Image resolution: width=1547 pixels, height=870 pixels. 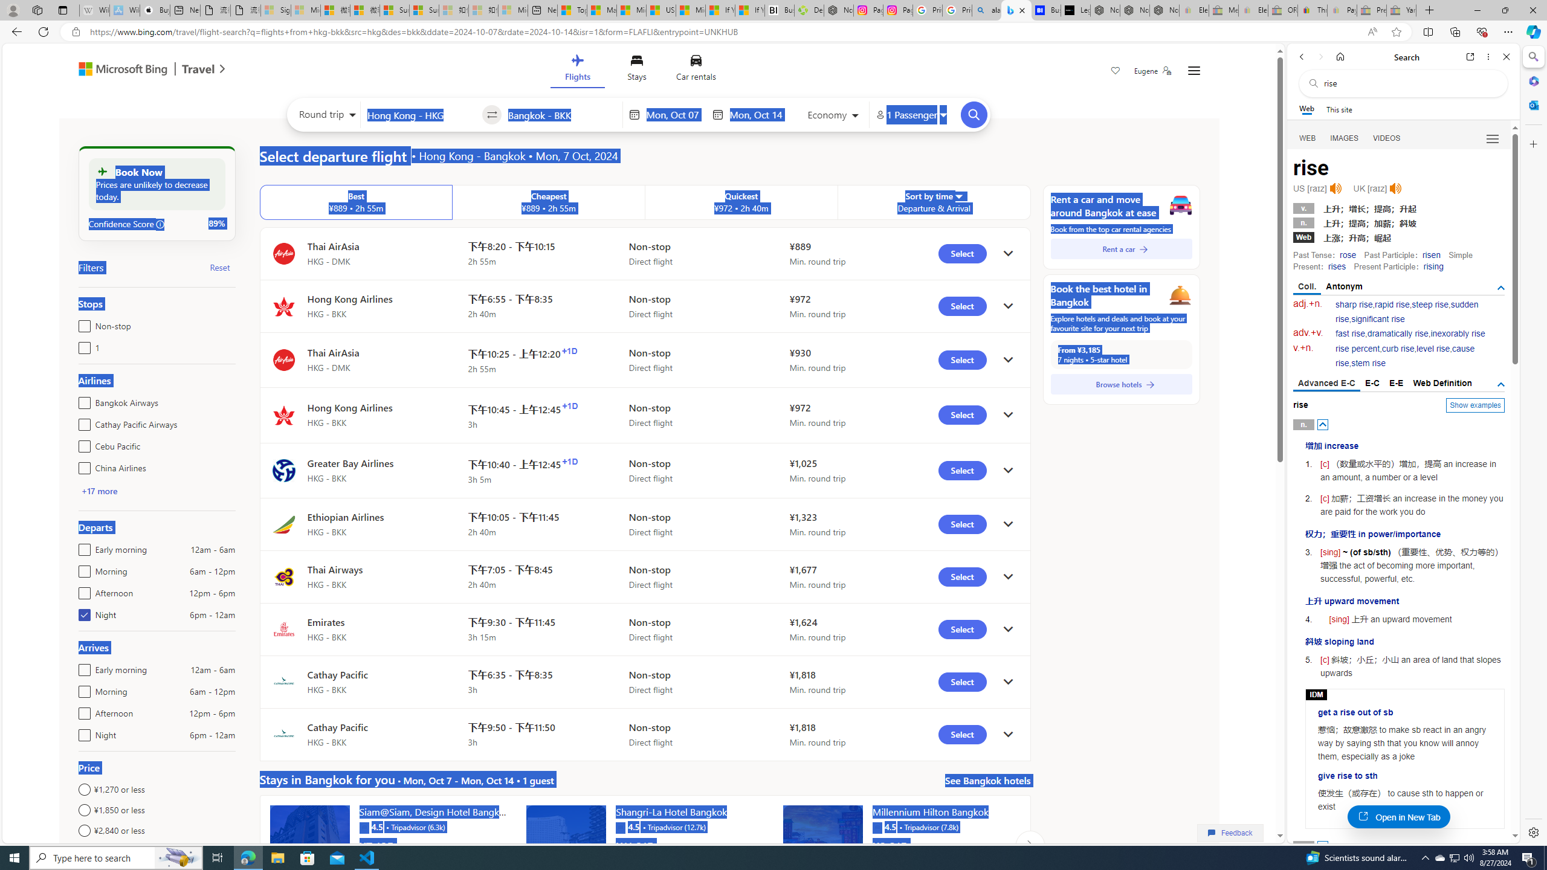 What do you see at coordinates (493, 115) in the screenshot?
I see `Swap source and destination` at bounding box center [493, 115].